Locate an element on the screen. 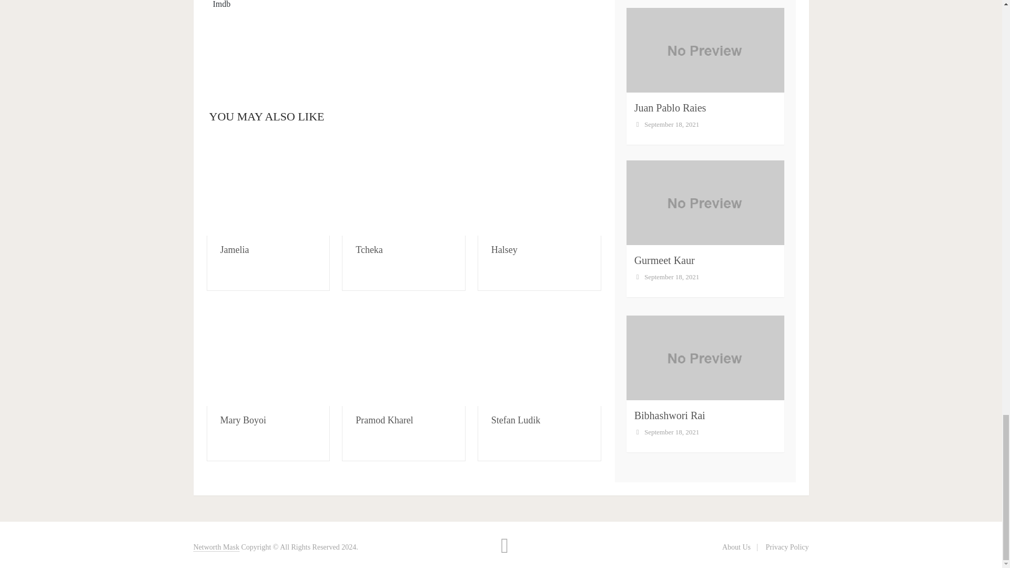 The height and width of the screenshot is (568, 1010). Corona Tracker is located at coordinates (403, 49).